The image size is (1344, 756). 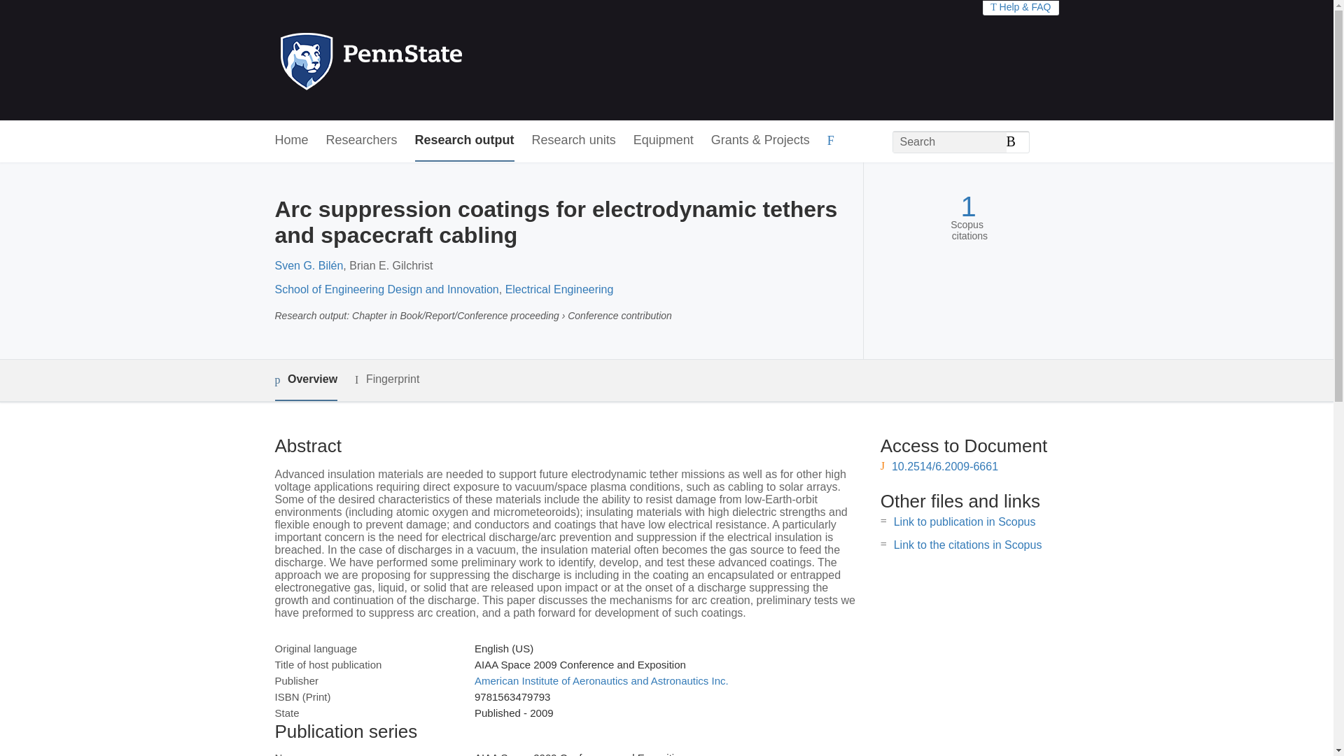 What do you see at coordinates (663, 141) in the screenshot?
I see `Equipment` at bounding box center [663, 141].